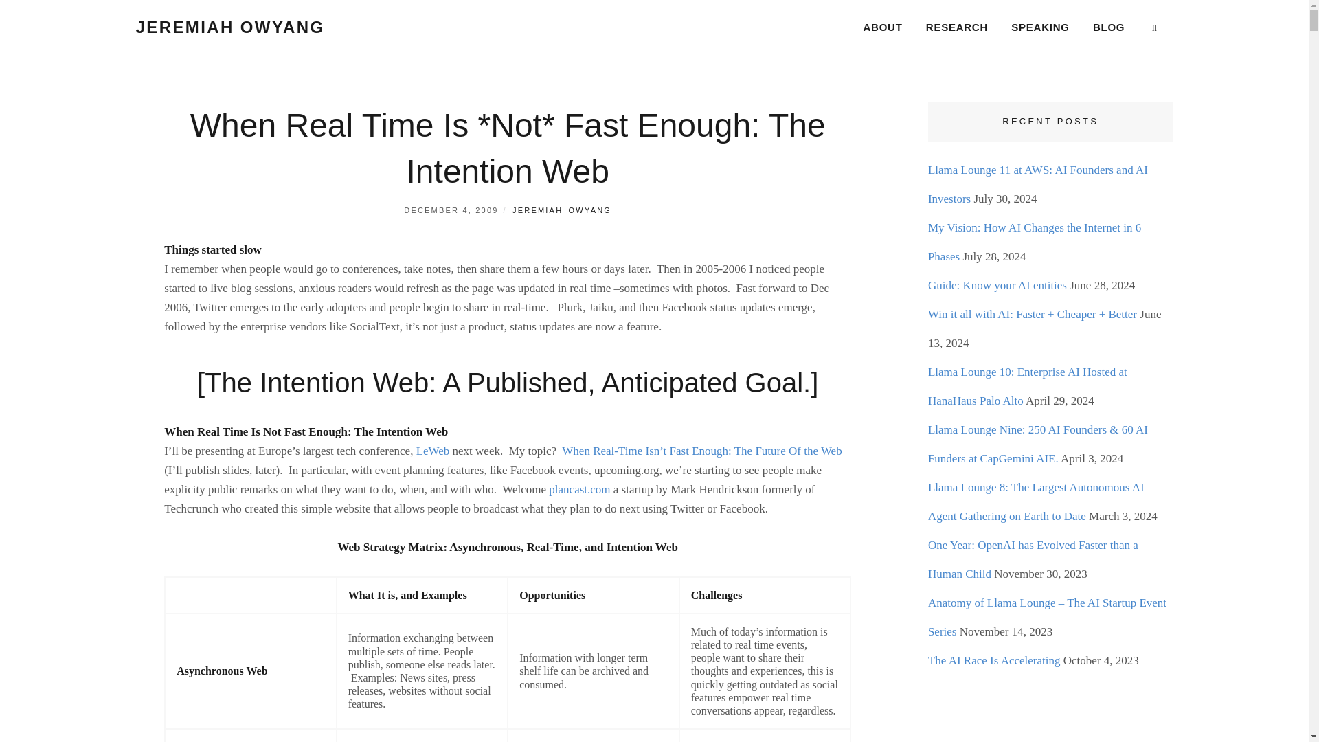 The width and height of the screenshot is (1319, 742). I want to click on BLOG, so click(1109, 27).